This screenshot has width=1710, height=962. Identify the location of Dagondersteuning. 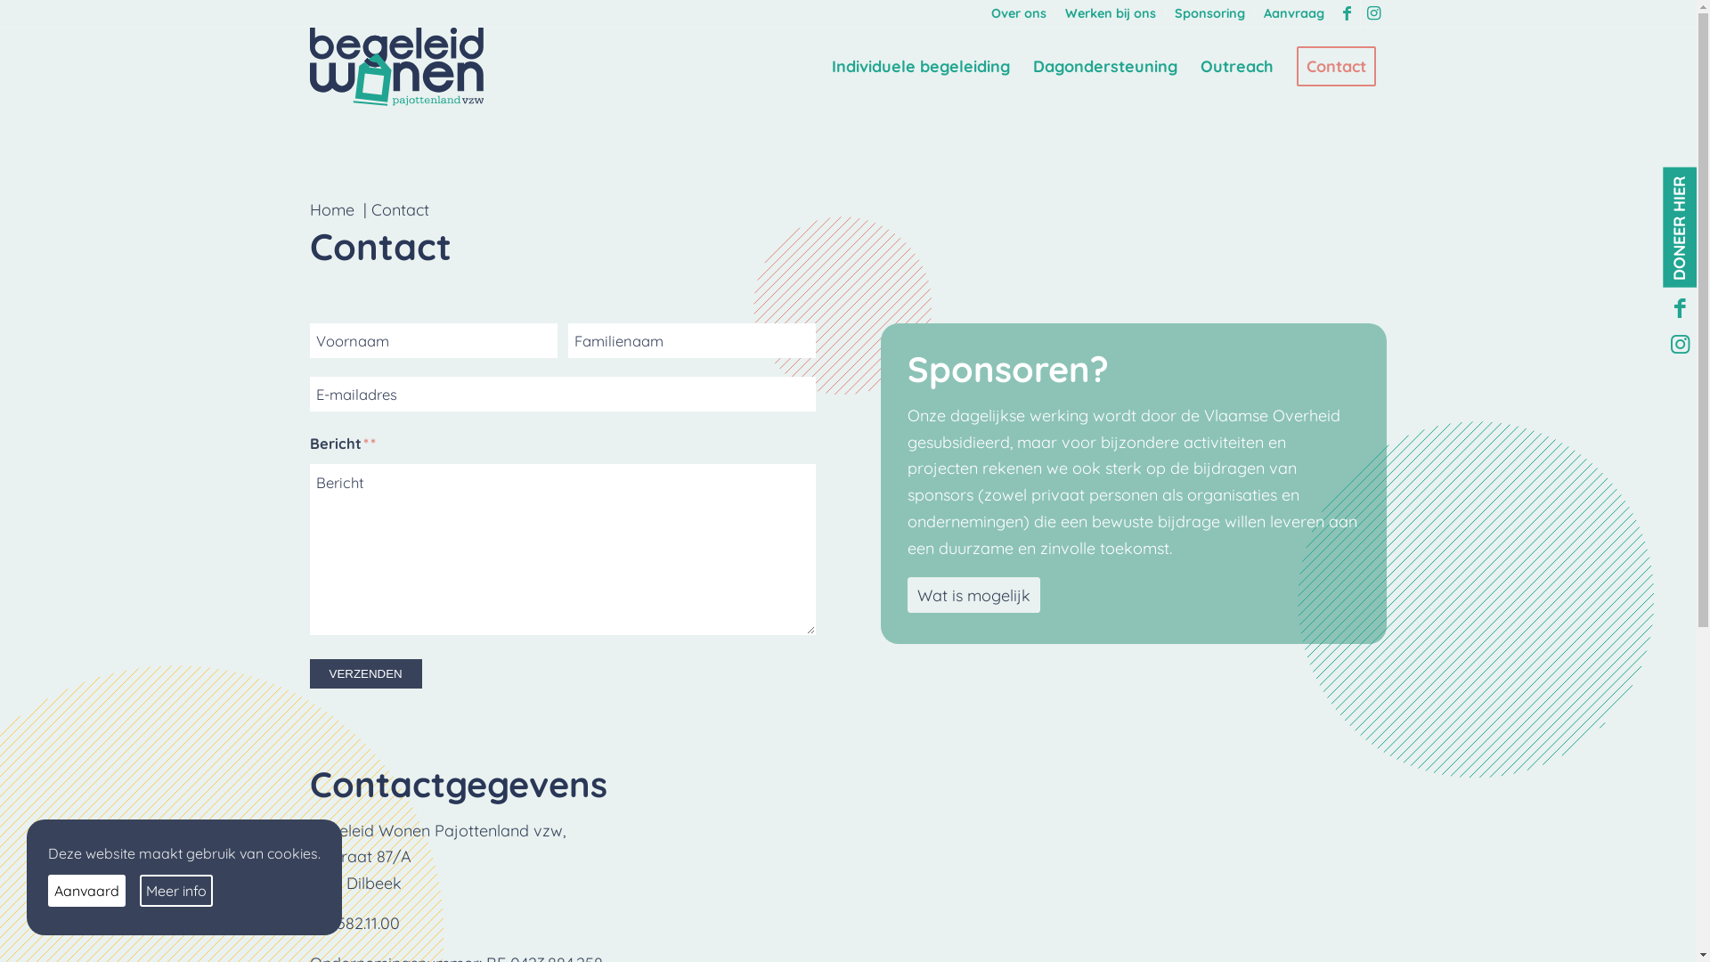
(1104, 67).